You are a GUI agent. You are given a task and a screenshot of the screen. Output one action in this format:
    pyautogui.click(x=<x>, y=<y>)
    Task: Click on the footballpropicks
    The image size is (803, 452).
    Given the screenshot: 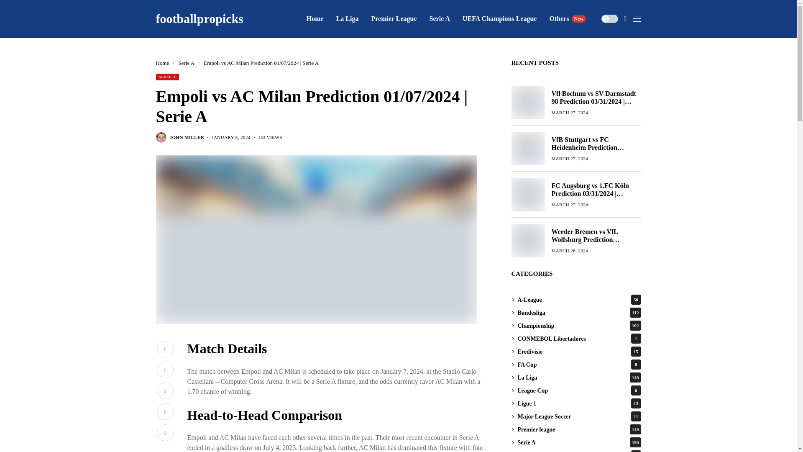 What is the action you would take?
    pyautogui.click(x=499, y=18)
    